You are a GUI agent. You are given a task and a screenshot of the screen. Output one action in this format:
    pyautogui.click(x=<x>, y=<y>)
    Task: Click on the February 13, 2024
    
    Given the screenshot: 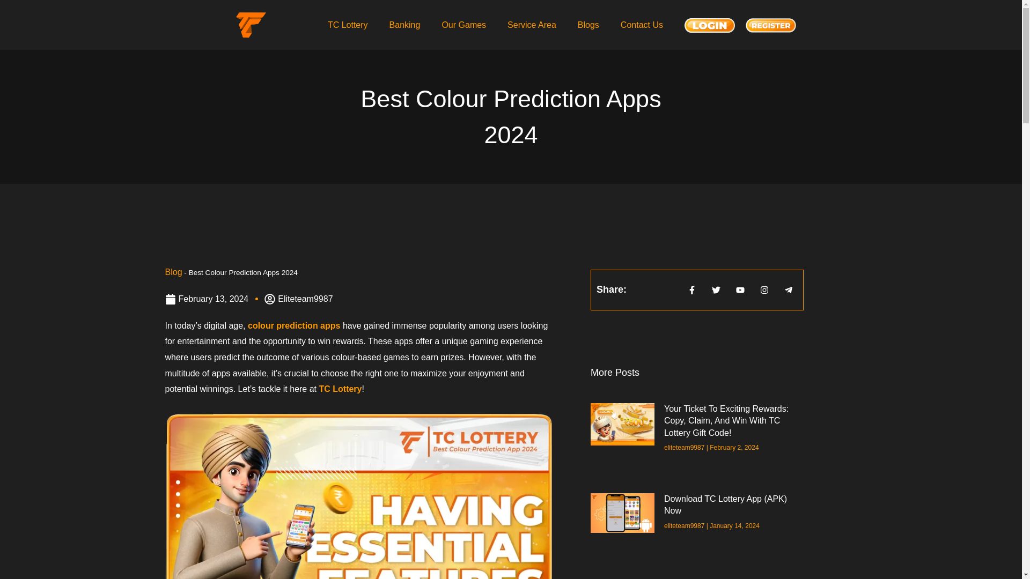 What is the action you would take?
    pyautogui.click(x=207, y=299)
    